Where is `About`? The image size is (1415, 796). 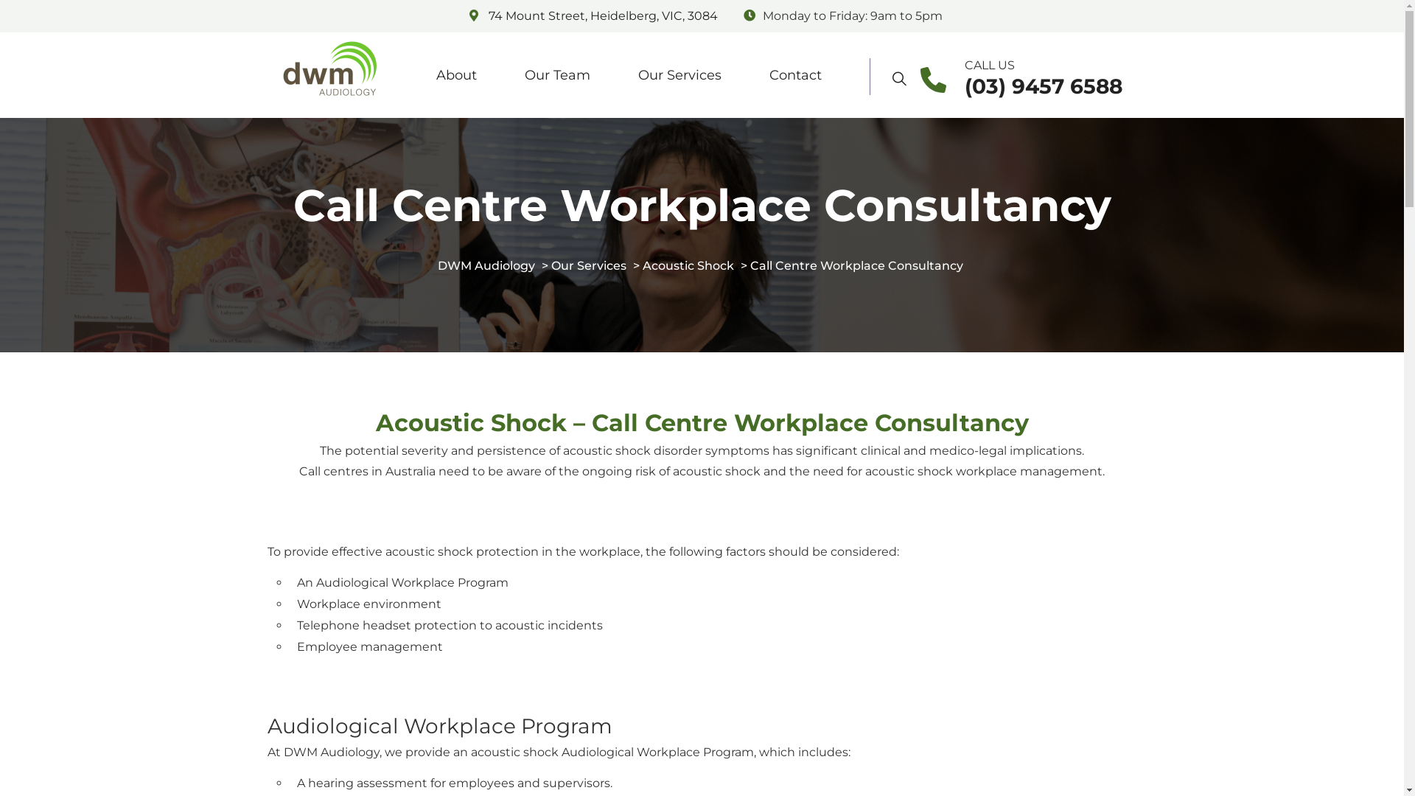 About is located at coordinates (462, 75).